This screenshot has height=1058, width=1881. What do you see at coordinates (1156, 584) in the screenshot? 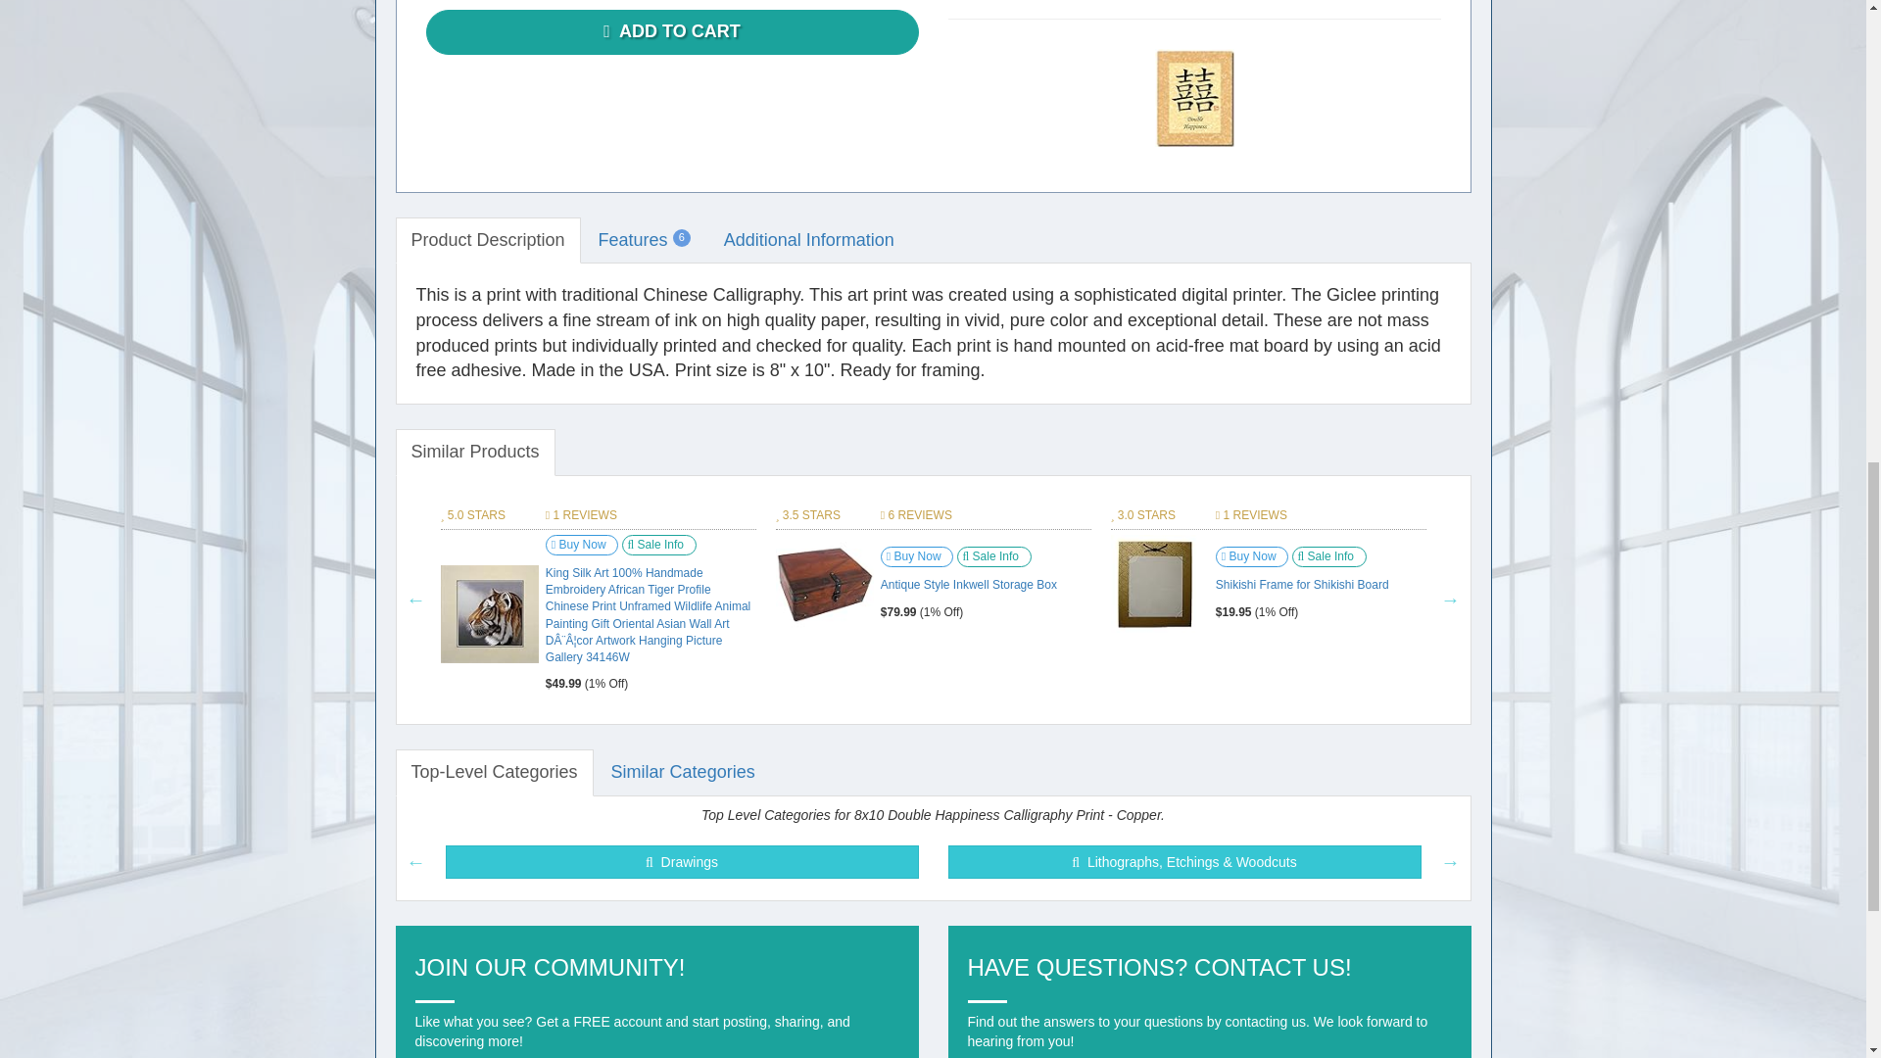
I see `Shikishi Frame for Shikishi Board` at bounding box center [1156, 584].